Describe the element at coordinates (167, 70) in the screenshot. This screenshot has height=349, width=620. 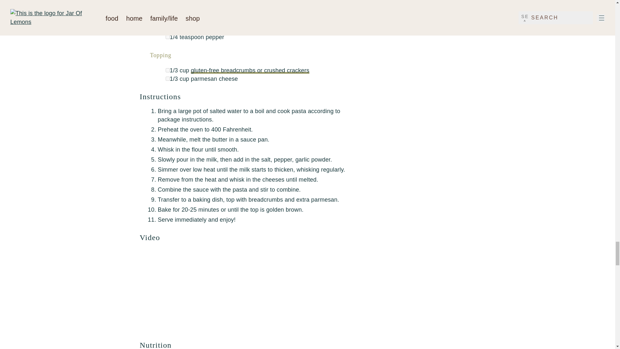
I see `on` at that location.